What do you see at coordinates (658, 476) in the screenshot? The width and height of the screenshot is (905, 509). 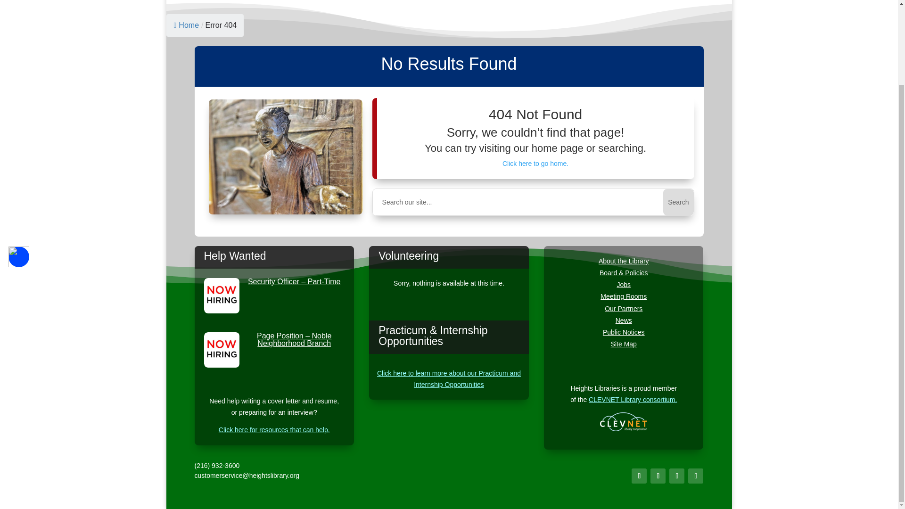 I see `Follow on Instagram` at bounding box center [658, 476].